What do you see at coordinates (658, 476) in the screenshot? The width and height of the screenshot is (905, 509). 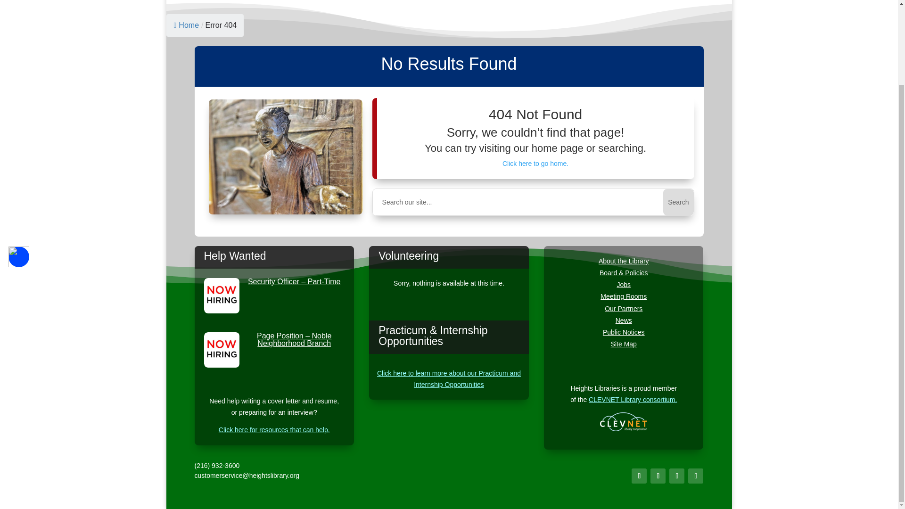 I see `Follow on Instagram` at bounding box center [658, 476].